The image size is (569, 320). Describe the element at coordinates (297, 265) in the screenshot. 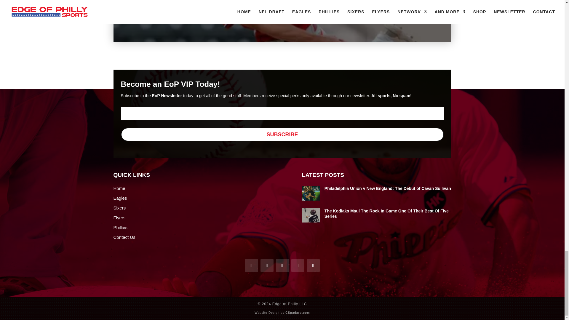

I see `Follow on Instagram` at that location.